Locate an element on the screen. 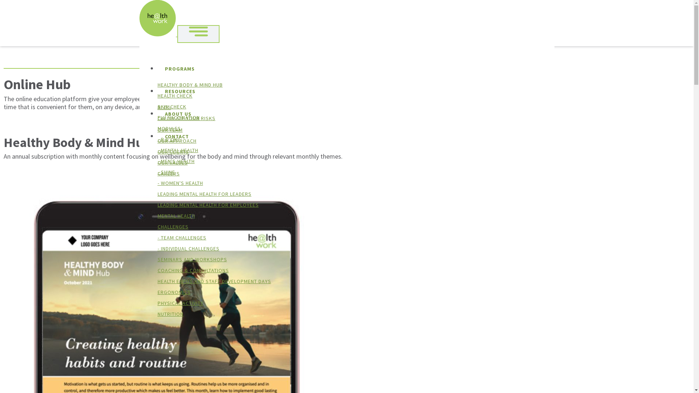  MODULES is located at coordinates (169, 128).